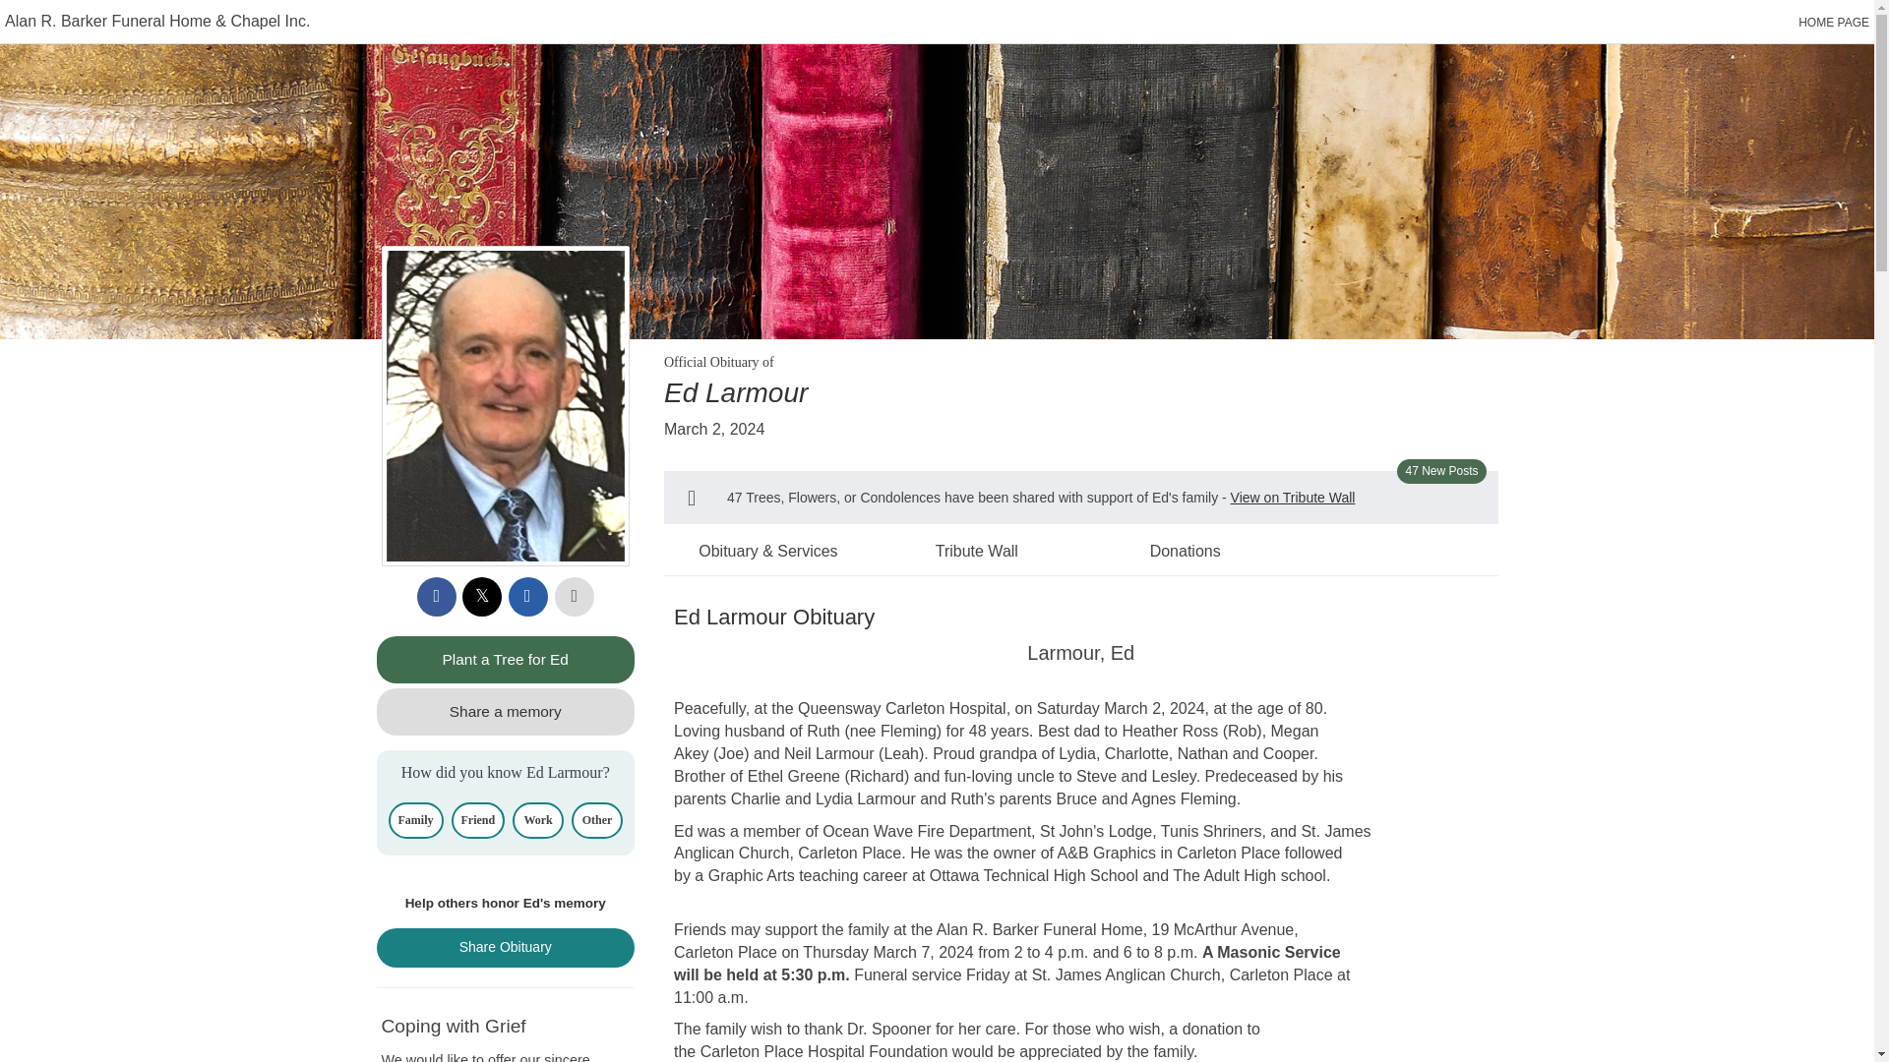 The width and height of the screenshot is (1889, 1062). What do you see at coordinates (1834, 23) in the screenshot?
I see `HOME PAGE` at bounding box center [1834, 23].